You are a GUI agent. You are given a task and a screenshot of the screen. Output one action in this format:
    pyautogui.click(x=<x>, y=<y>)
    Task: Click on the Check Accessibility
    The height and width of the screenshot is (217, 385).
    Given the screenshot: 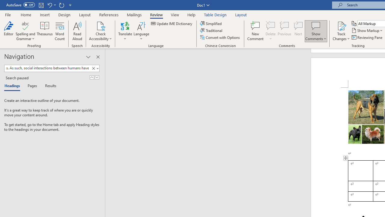 What is the action you would take?
    pyautogui.click(x=100, y=31)
    